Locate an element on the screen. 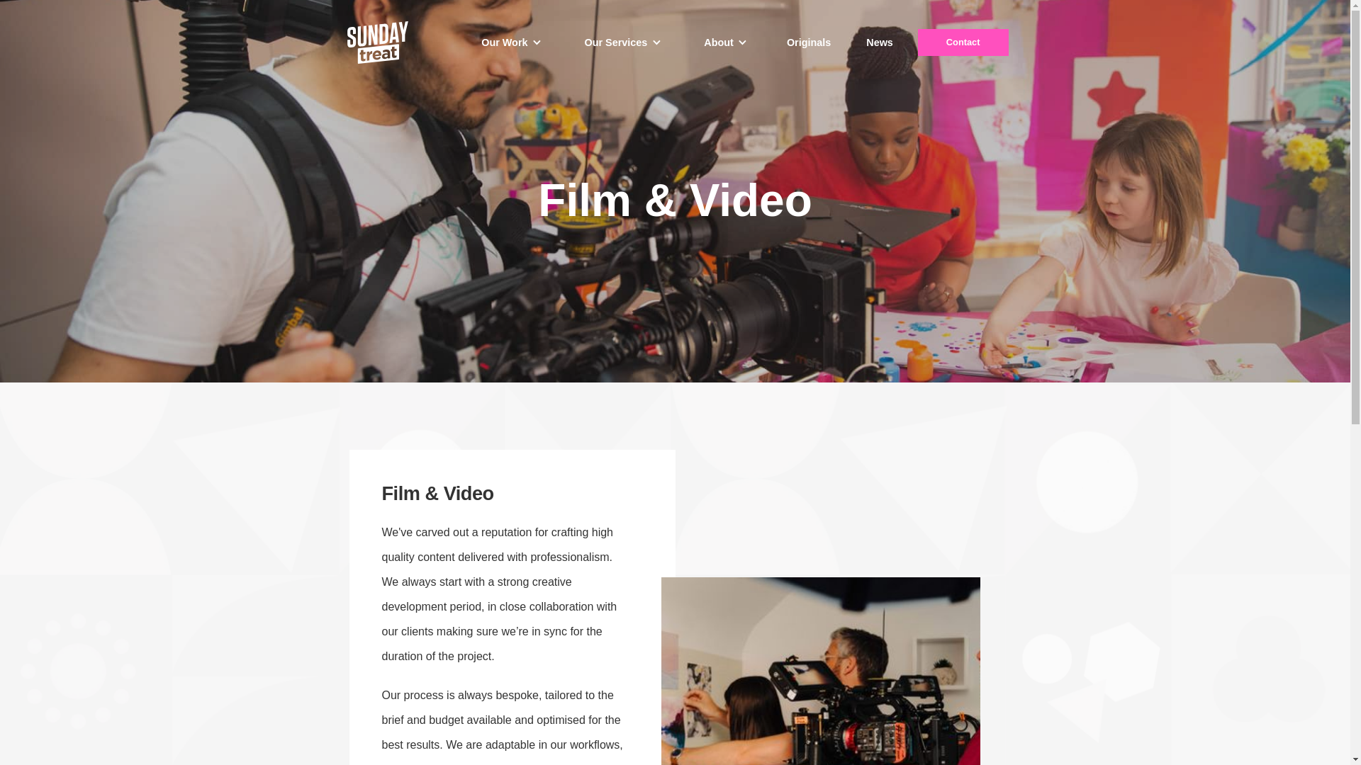 The height and width of the screenshot is (765, 1361). About is located at coordinates (718, 42).